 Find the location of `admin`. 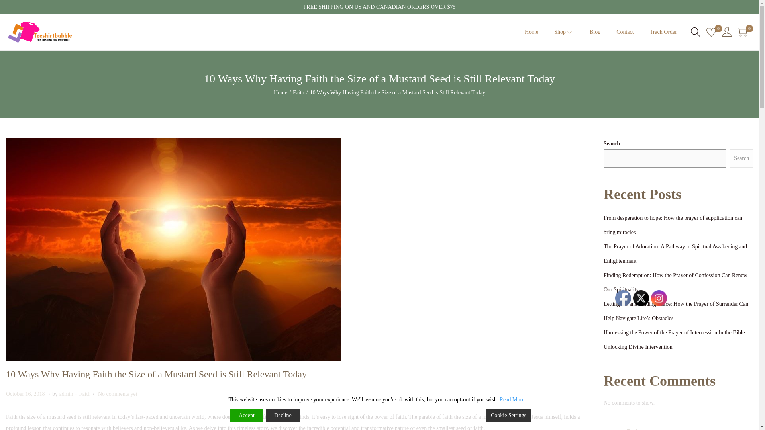

admin is located at coordinates (659, 298).